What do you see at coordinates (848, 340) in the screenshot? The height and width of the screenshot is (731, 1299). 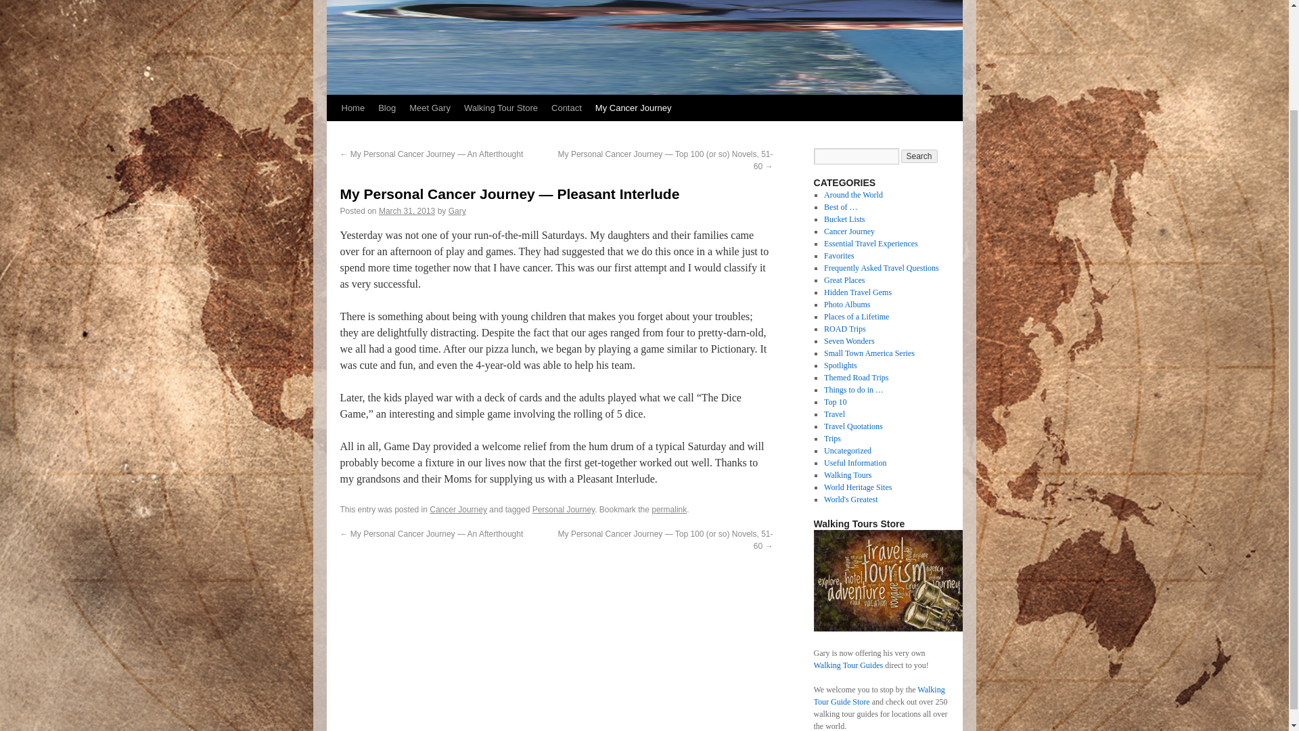 I see `Seven Wonders` at bounding box center [848, 340].